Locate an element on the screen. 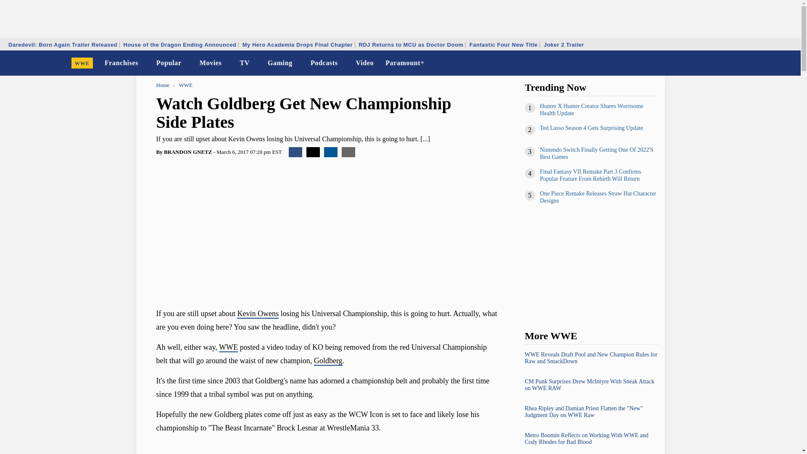 Image resolution: width=807 pixels, height=454 pixels. RDJ Returns to MCU as Doctor Doom is located at coordinates (411, 45).